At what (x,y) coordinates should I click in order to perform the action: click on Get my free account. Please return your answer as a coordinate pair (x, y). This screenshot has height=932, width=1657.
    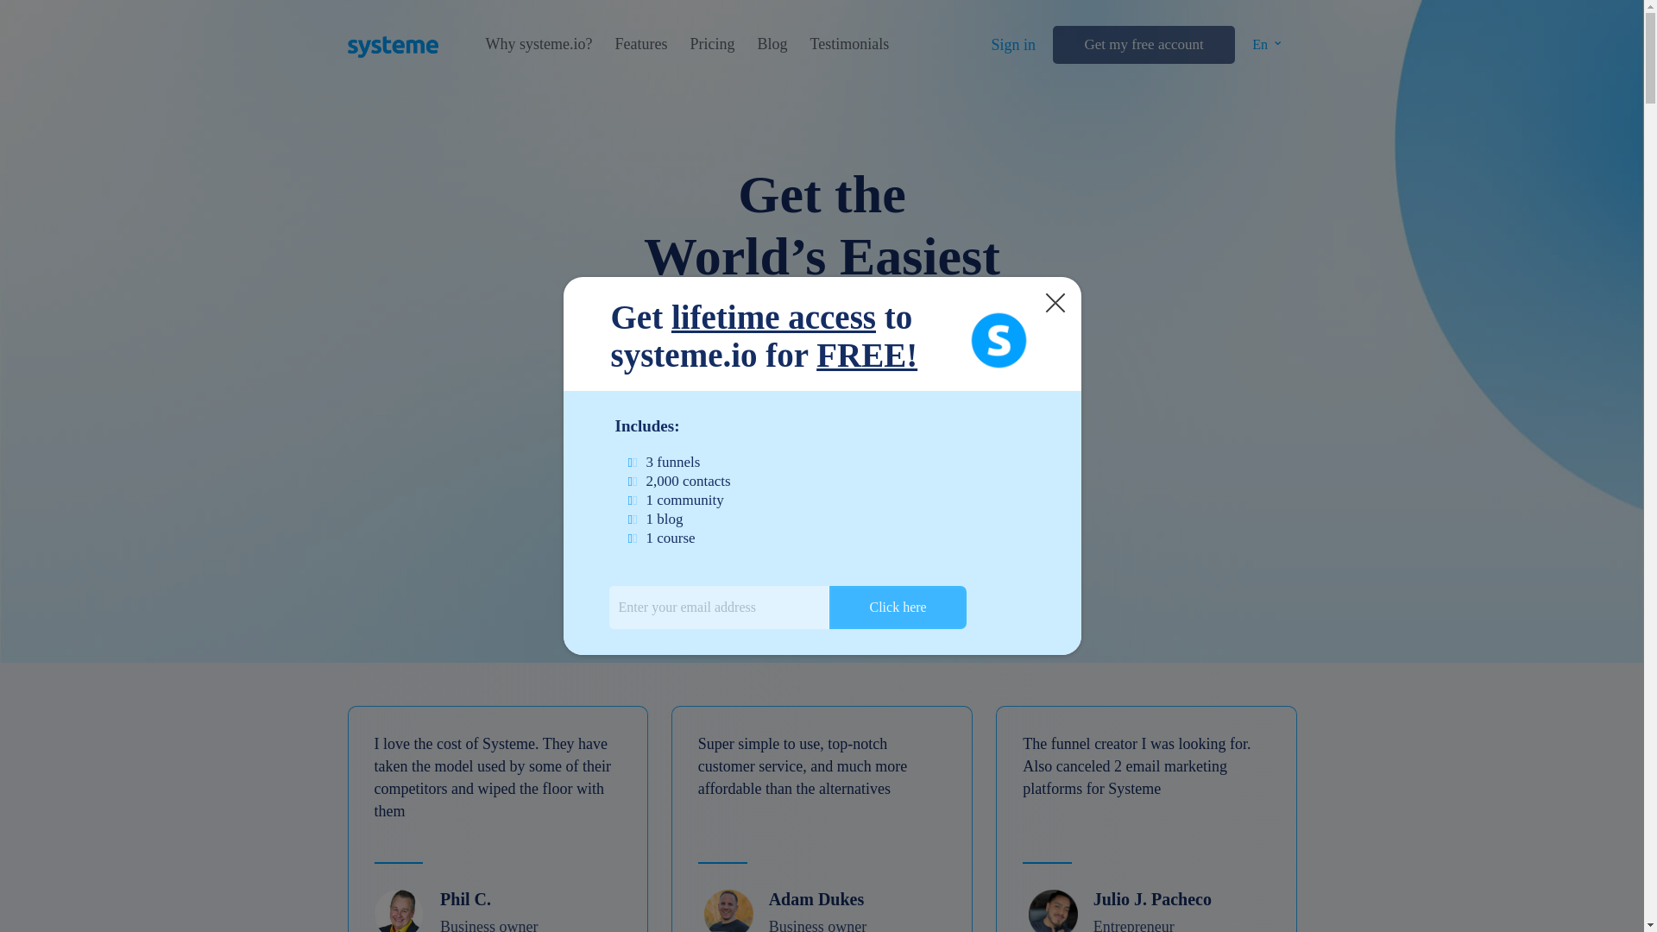
    Looking at the image, I should click on (1143, 45).